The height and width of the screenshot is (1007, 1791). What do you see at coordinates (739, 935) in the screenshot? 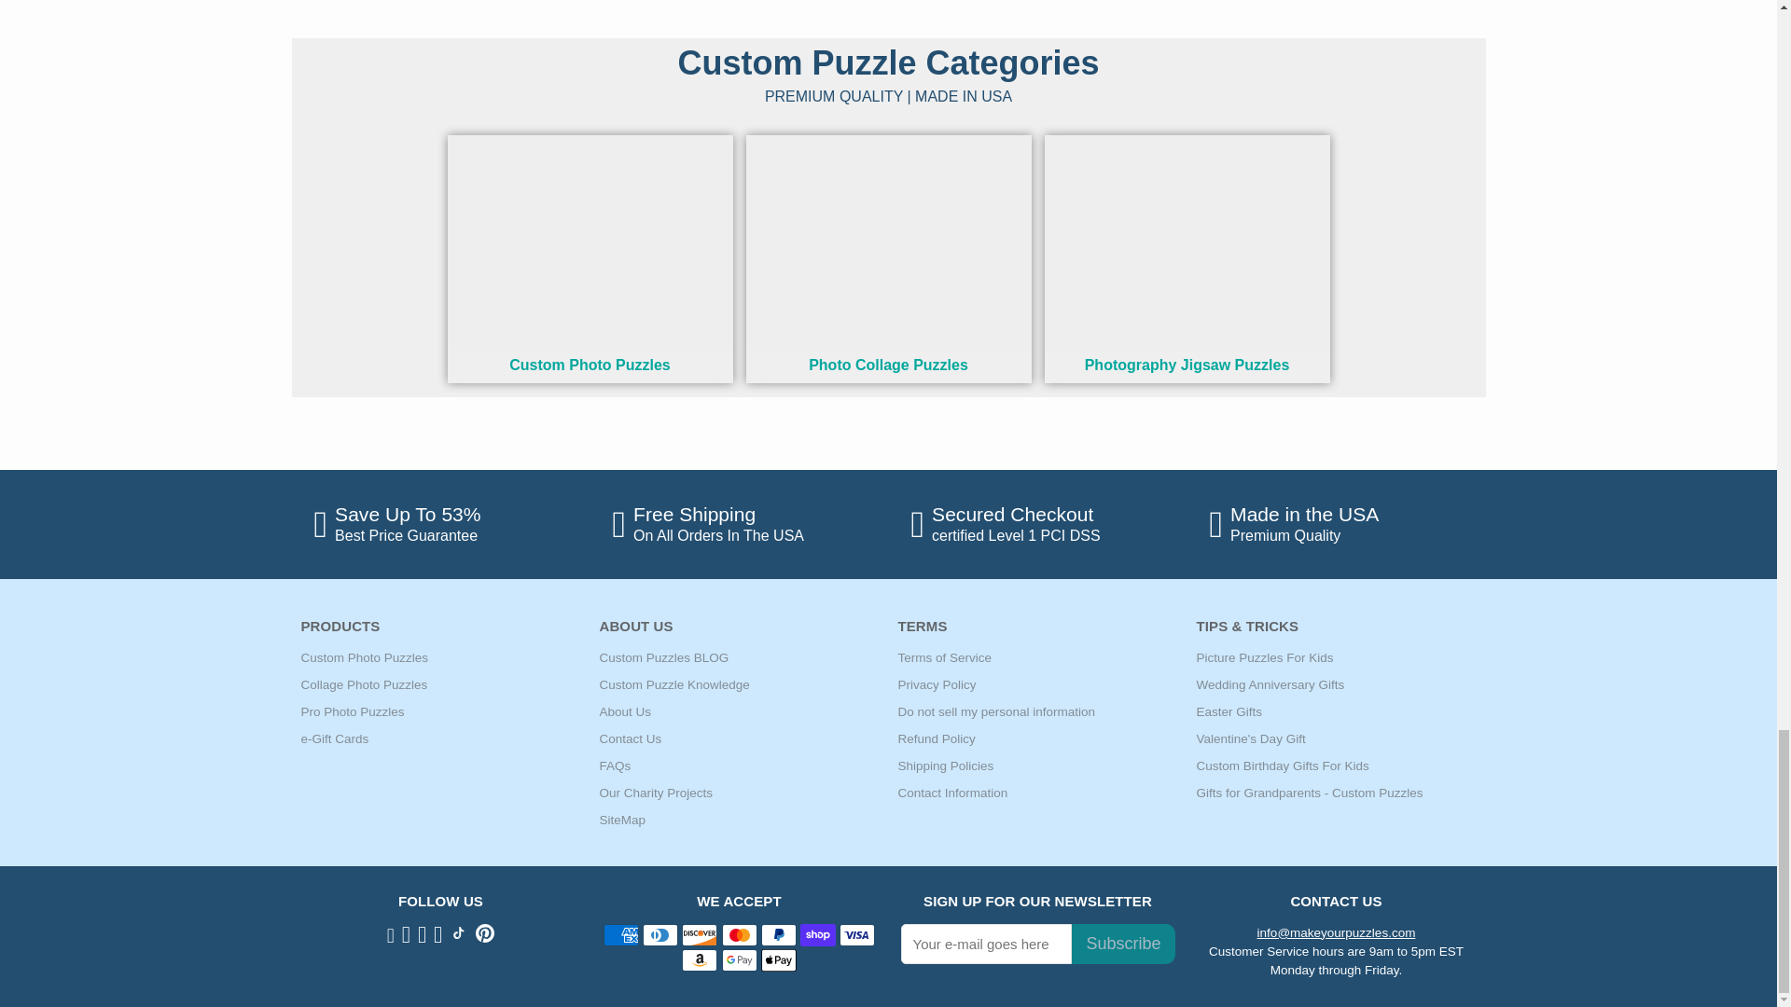
I see `Mastercard` at bounding box center [739, 935].